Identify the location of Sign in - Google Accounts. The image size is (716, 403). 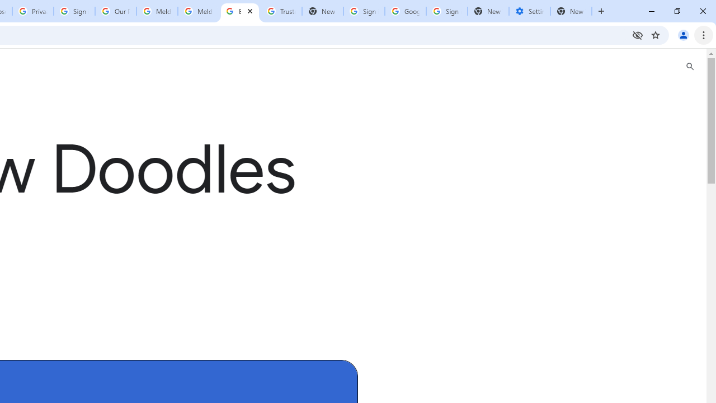
(446, 11).